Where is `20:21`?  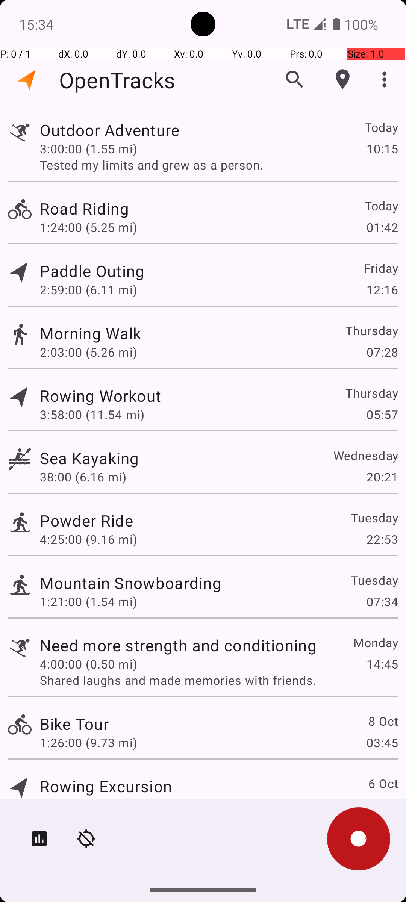
20:21 is located at coordinates (382, 477).